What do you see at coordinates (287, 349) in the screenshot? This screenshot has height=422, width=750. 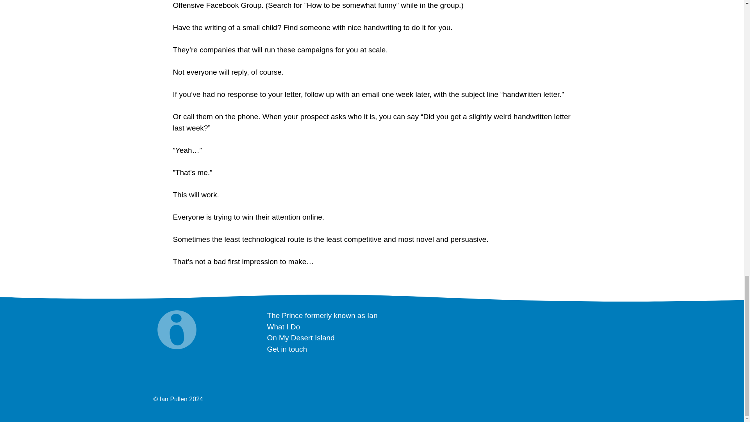 I see `Get in touch` at bounding box center [287, 349].